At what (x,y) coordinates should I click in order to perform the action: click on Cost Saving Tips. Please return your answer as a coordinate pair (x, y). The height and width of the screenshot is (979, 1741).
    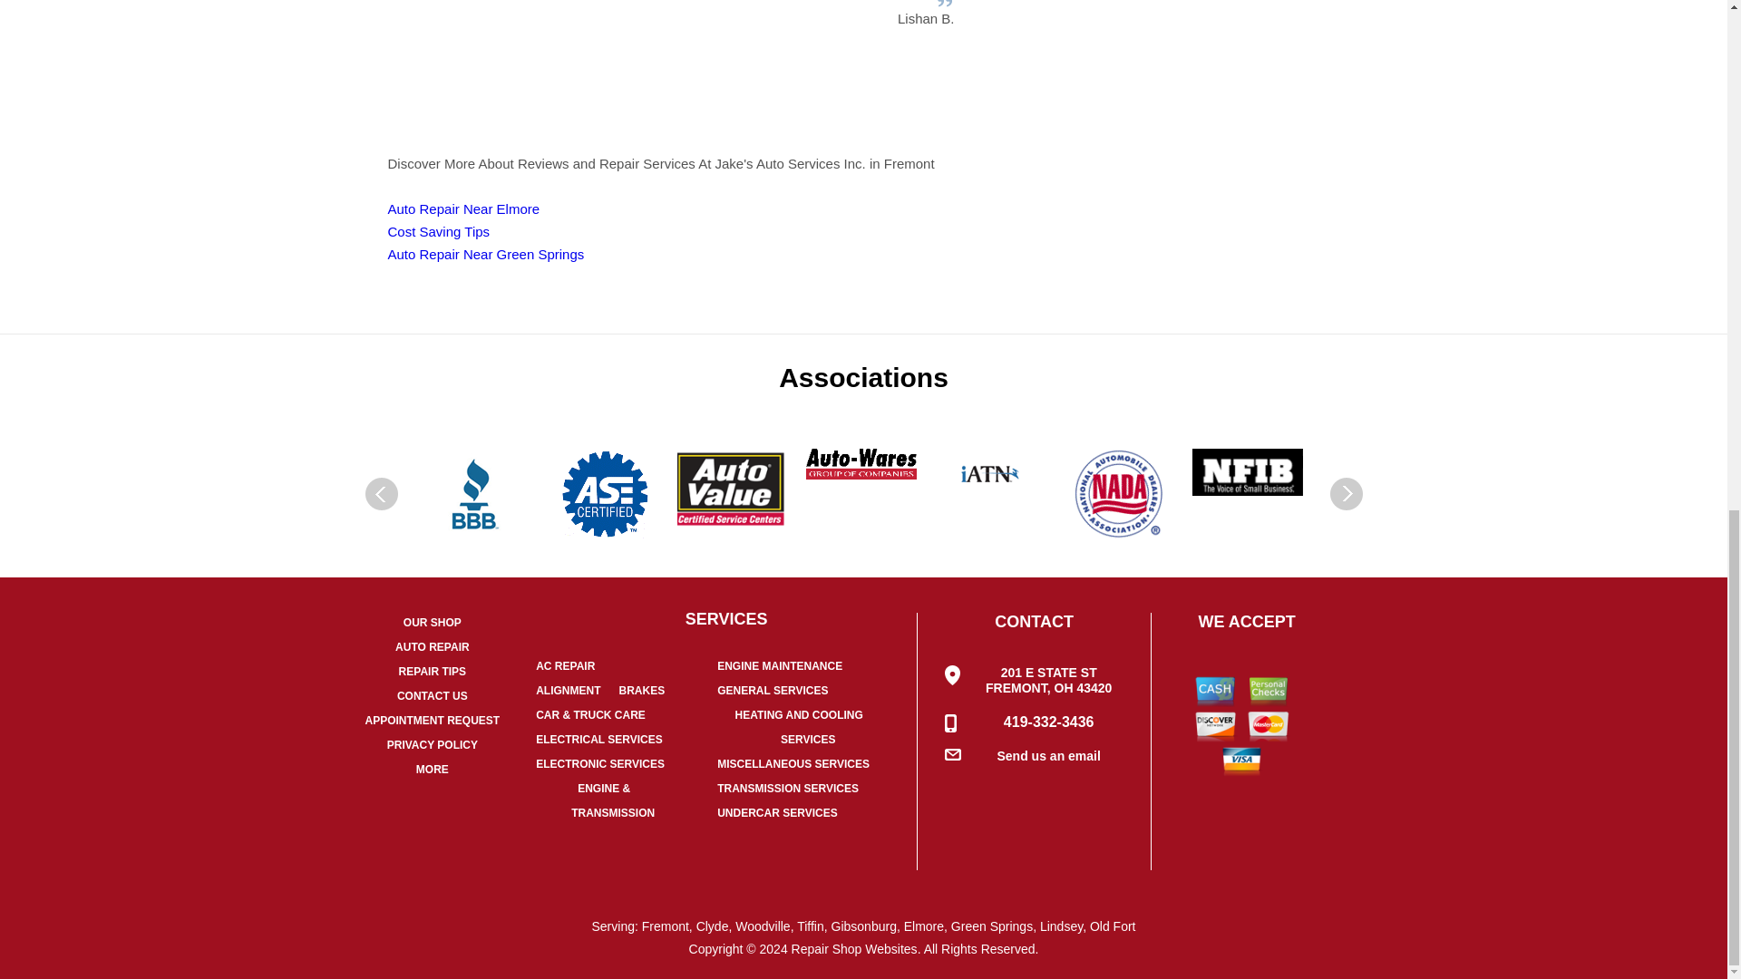
    Looking at the image, I should click on (439, 231).